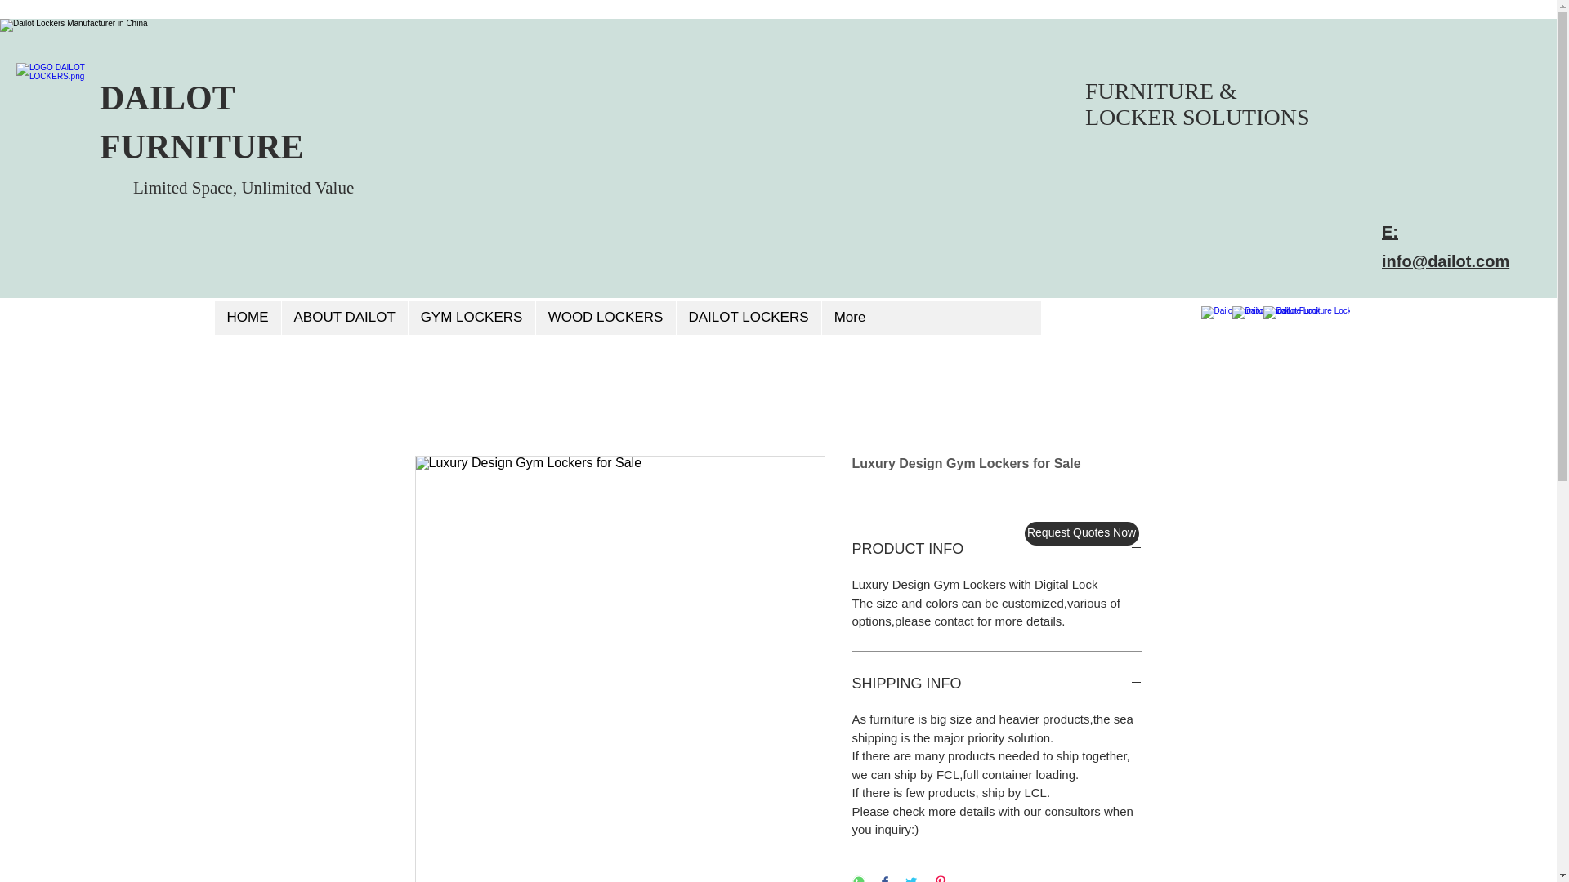  What do you see at coordinates (344, 318) in the screenshot?
I see `ABOUT DAILOT` at bounding box center [344, 318].